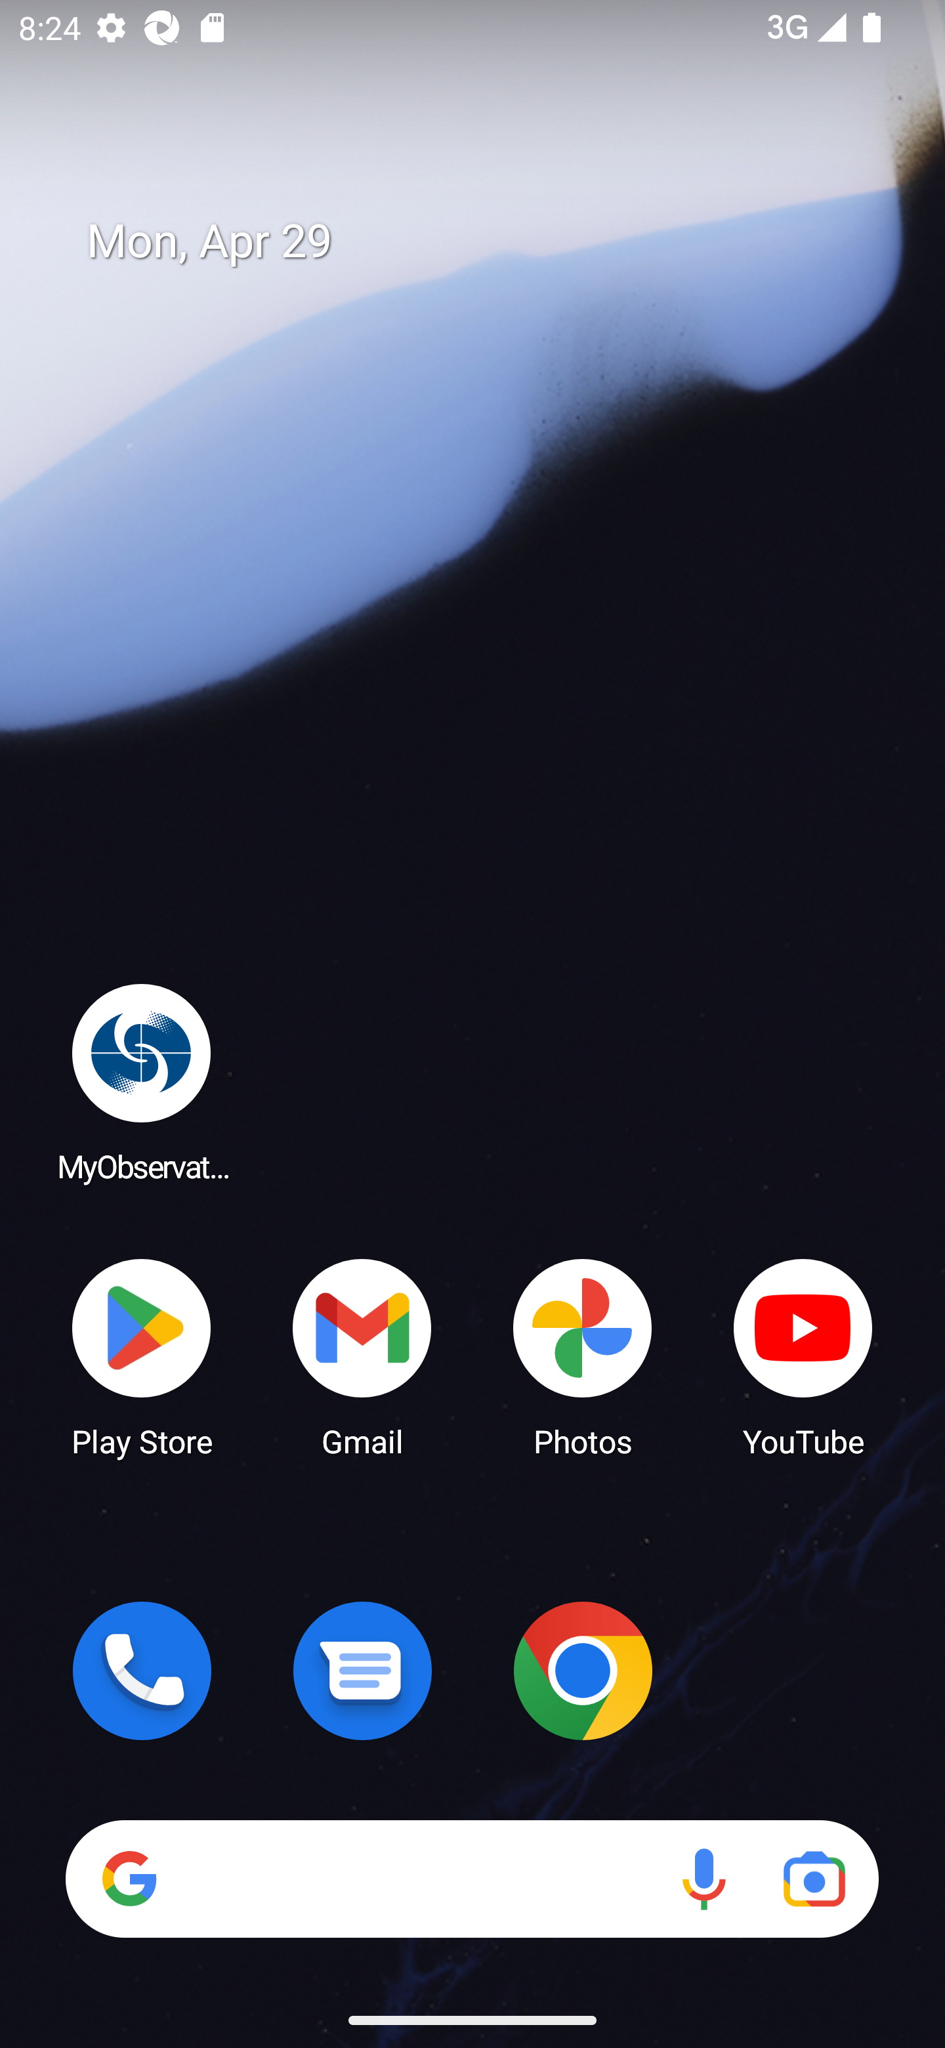  I want to click on Mon, Apr 29, so click(491, 242).